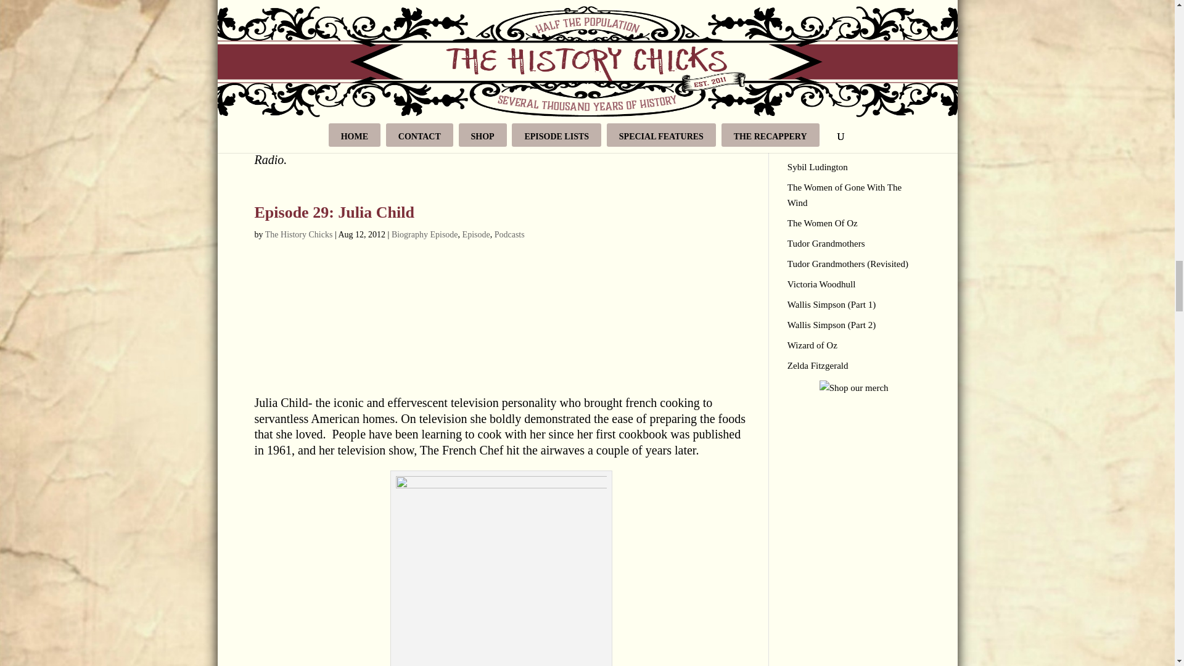 The image size is (1184, 666). What do you see at coordinates (298, 234) in the screenshot?
I see `Posts by The History Chicks` at bounding box center [298, 234].